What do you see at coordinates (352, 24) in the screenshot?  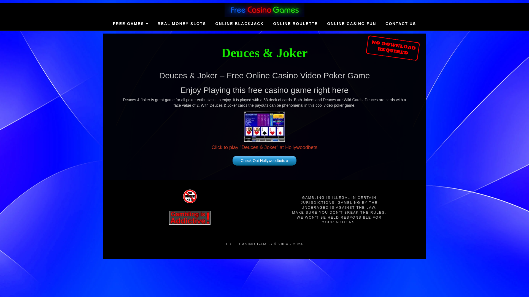 I see `ONLINE CASINO FUN` at bounding box center [352, 24].